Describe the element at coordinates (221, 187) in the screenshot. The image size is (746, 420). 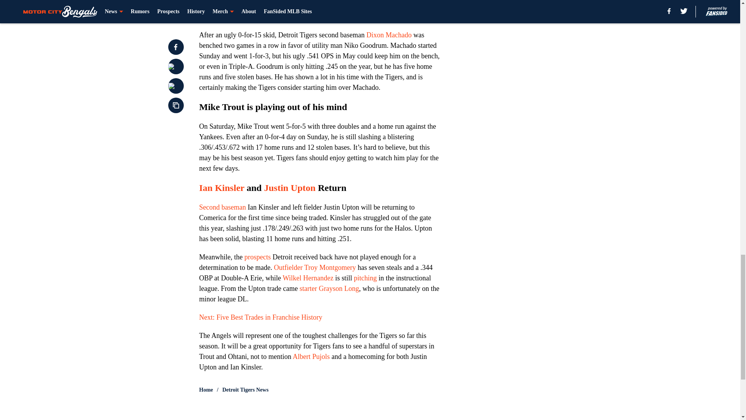
I see `Ian Kinsler` at that location.